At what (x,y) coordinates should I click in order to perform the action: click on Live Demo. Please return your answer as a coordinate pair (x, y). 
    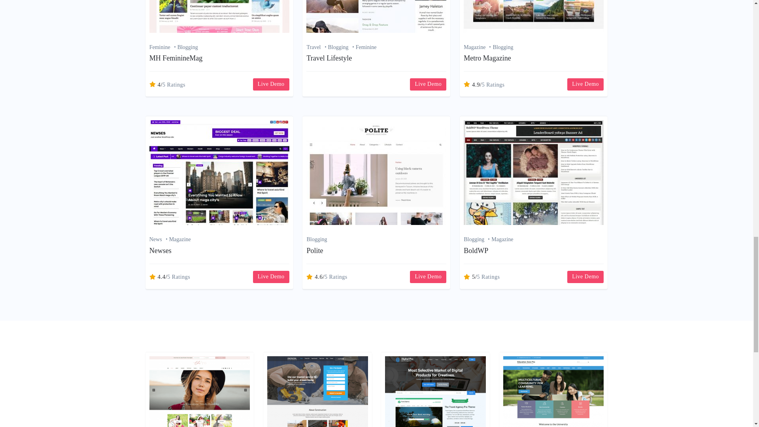
    Looking at the image, I should click on (271, 84).